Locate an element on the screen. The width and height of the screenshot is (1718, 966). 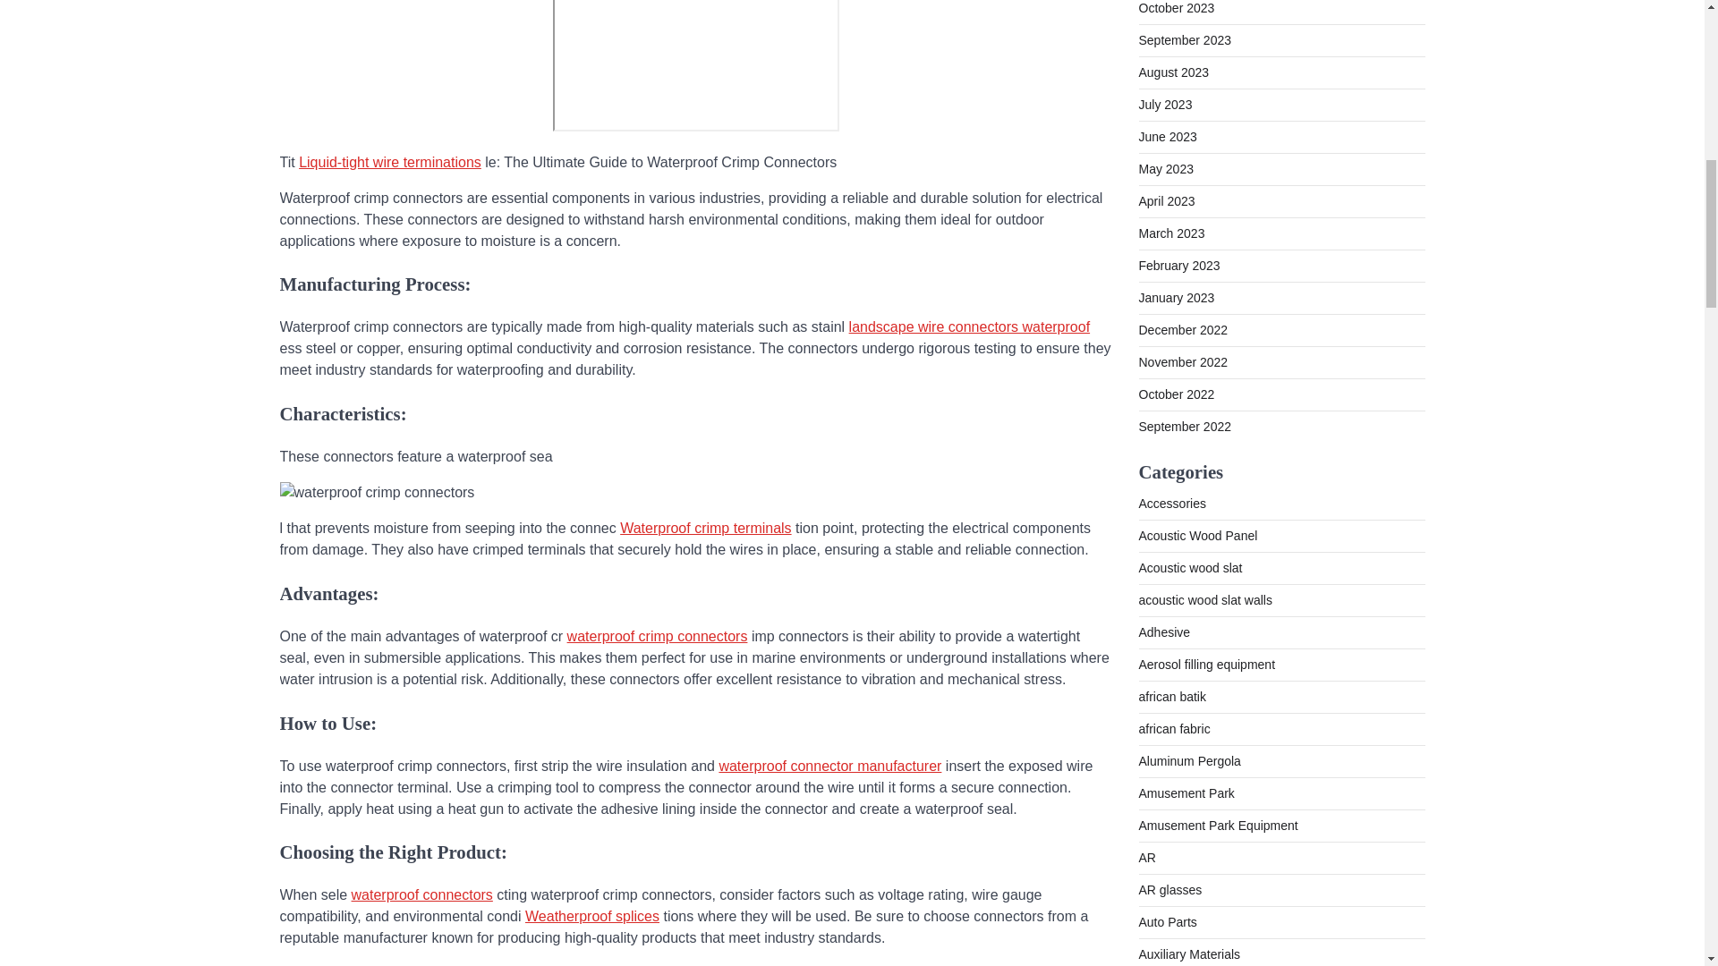
waterproof crimp connectors is located at coordinates (657, 637).